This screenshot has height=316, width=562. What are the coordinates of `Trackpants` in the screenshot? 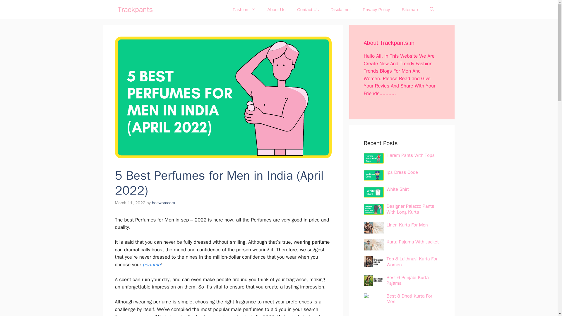 It's located at (135, 9).